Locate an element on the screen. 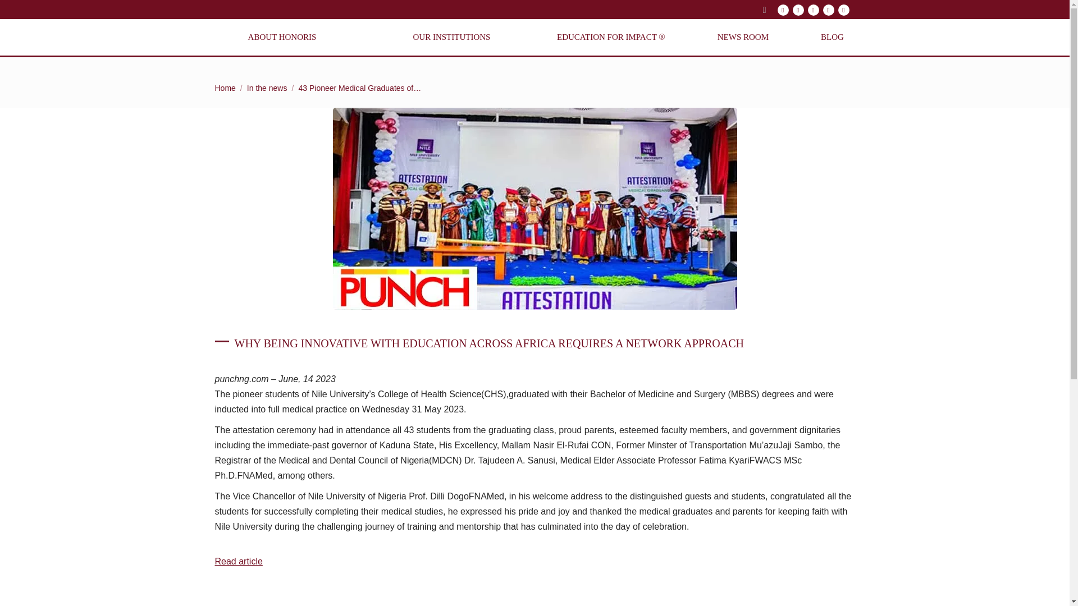 This screenshot has width=1078, height=606. Home is located at coordinates (225, 88).